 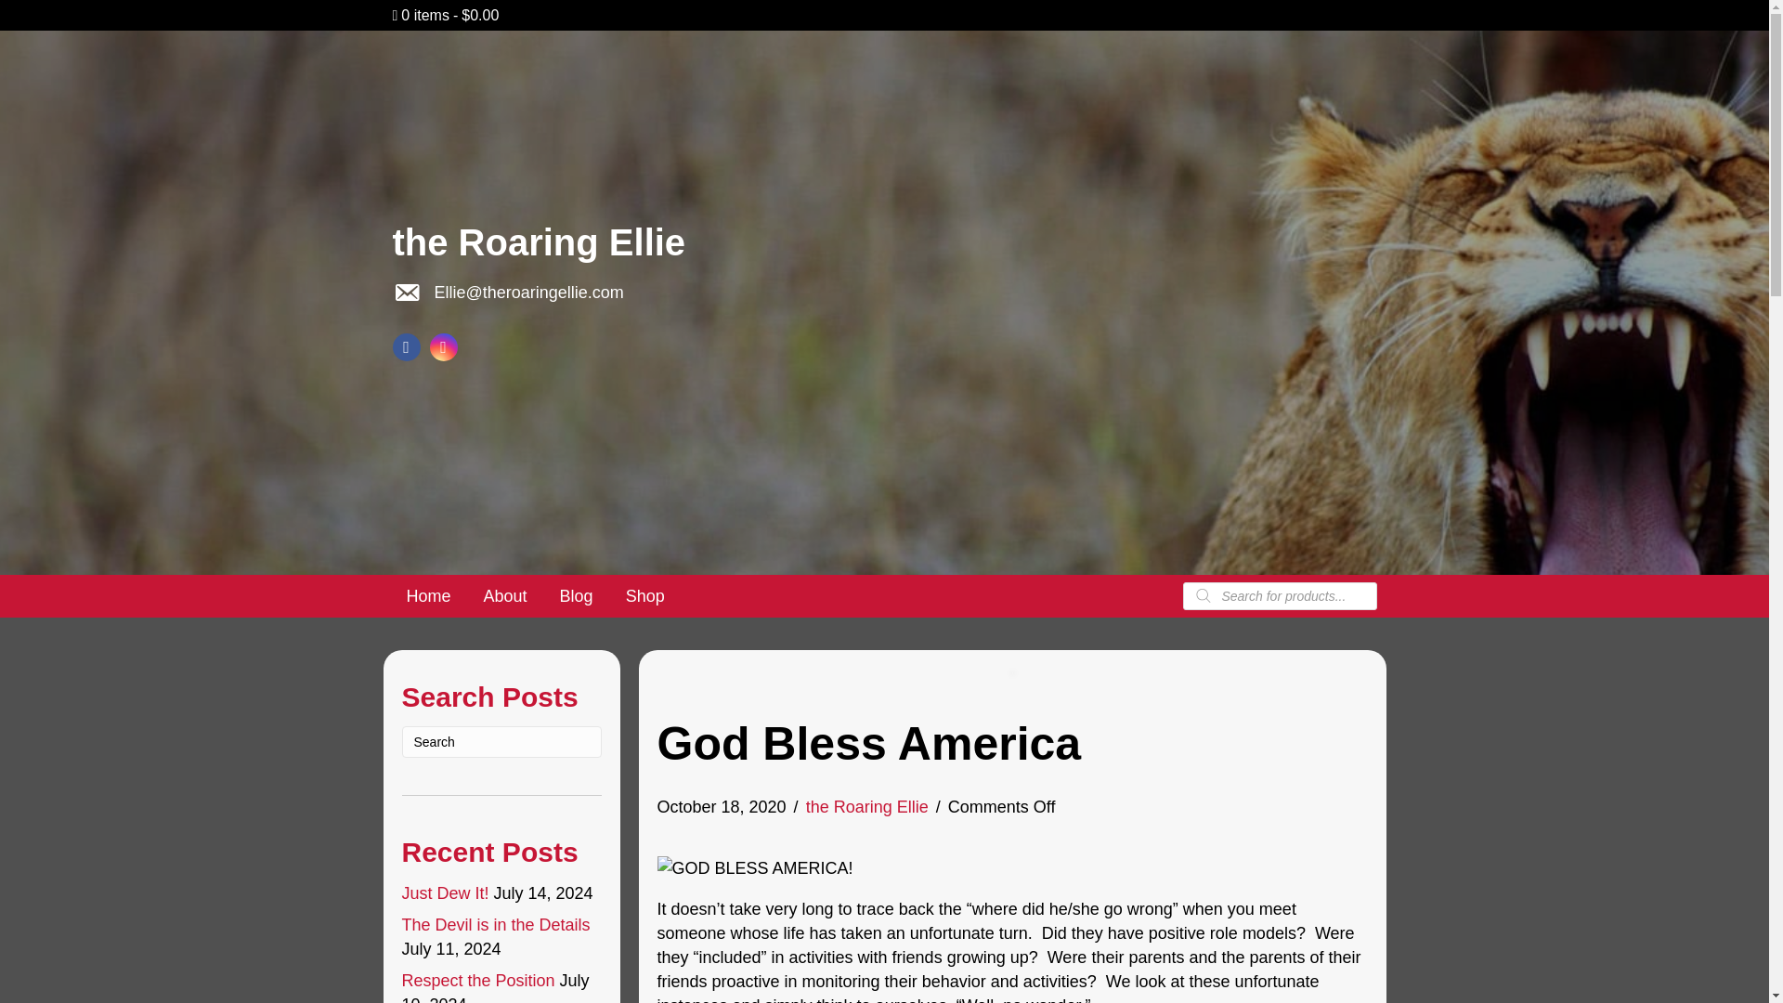 What do you see at coordinates (444, 346) in the screenshot?
I see `Instagram` at bounding box center [444, 346].